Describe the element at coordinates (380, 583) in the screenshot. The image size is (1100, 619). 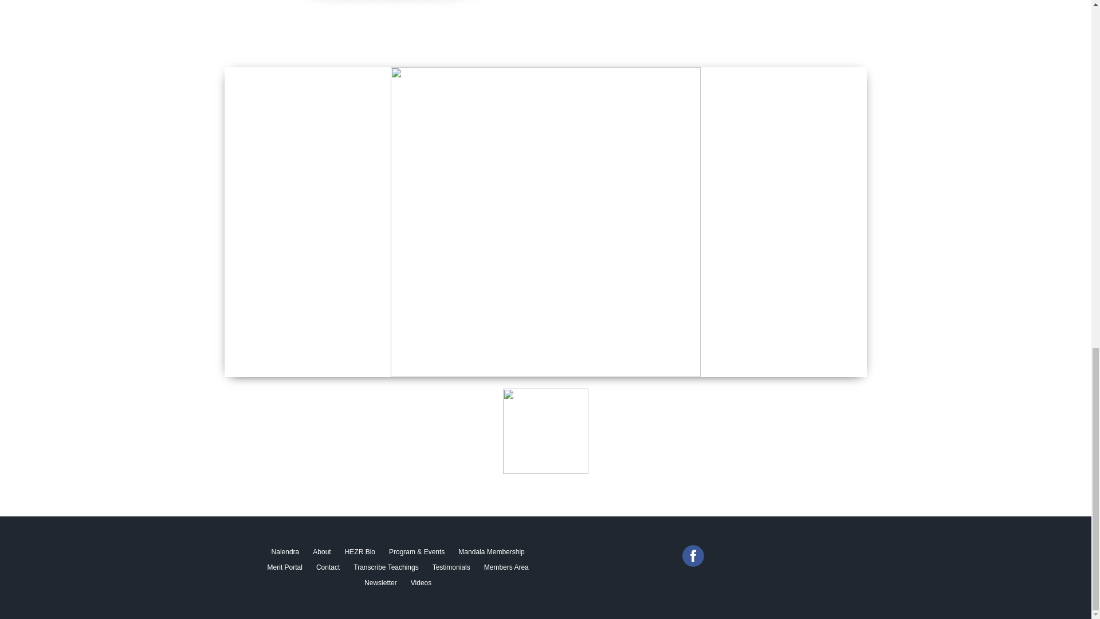
I see `Newsletter` at that location.